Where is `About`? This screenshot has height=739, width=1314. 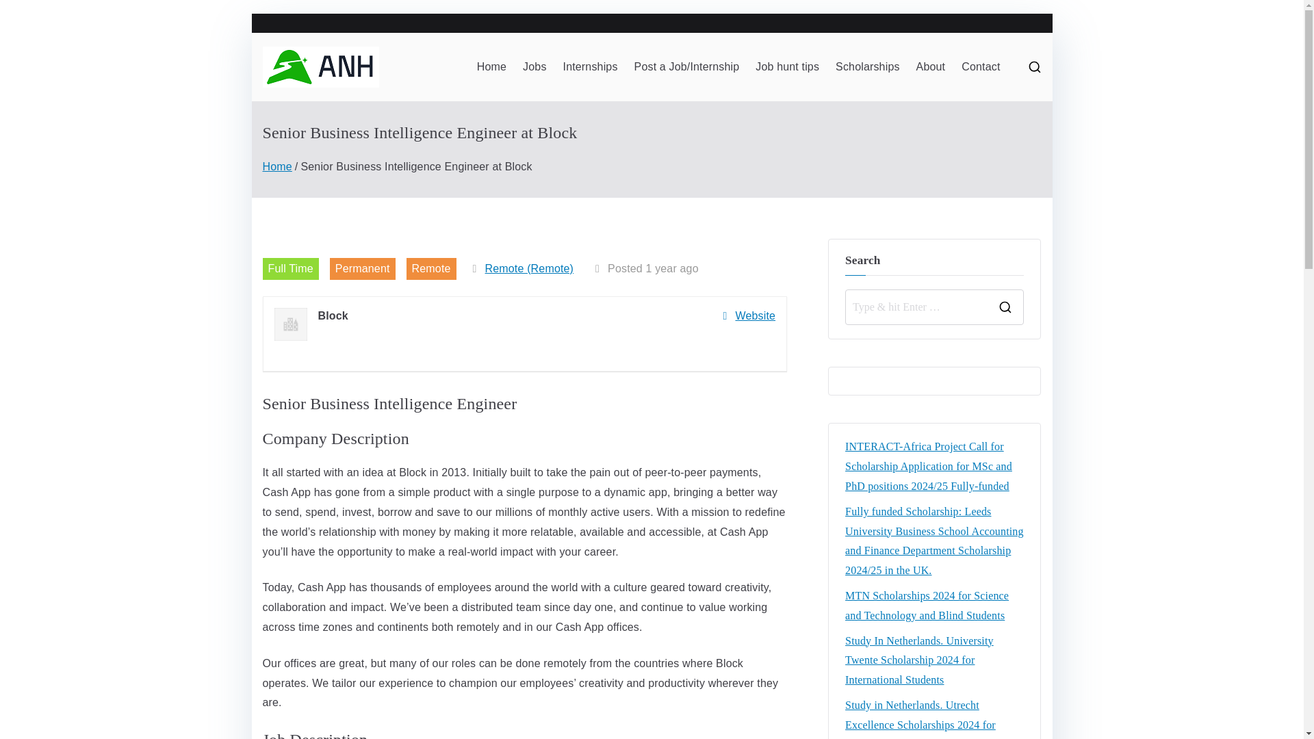
About is located at coordinates (931, 67).